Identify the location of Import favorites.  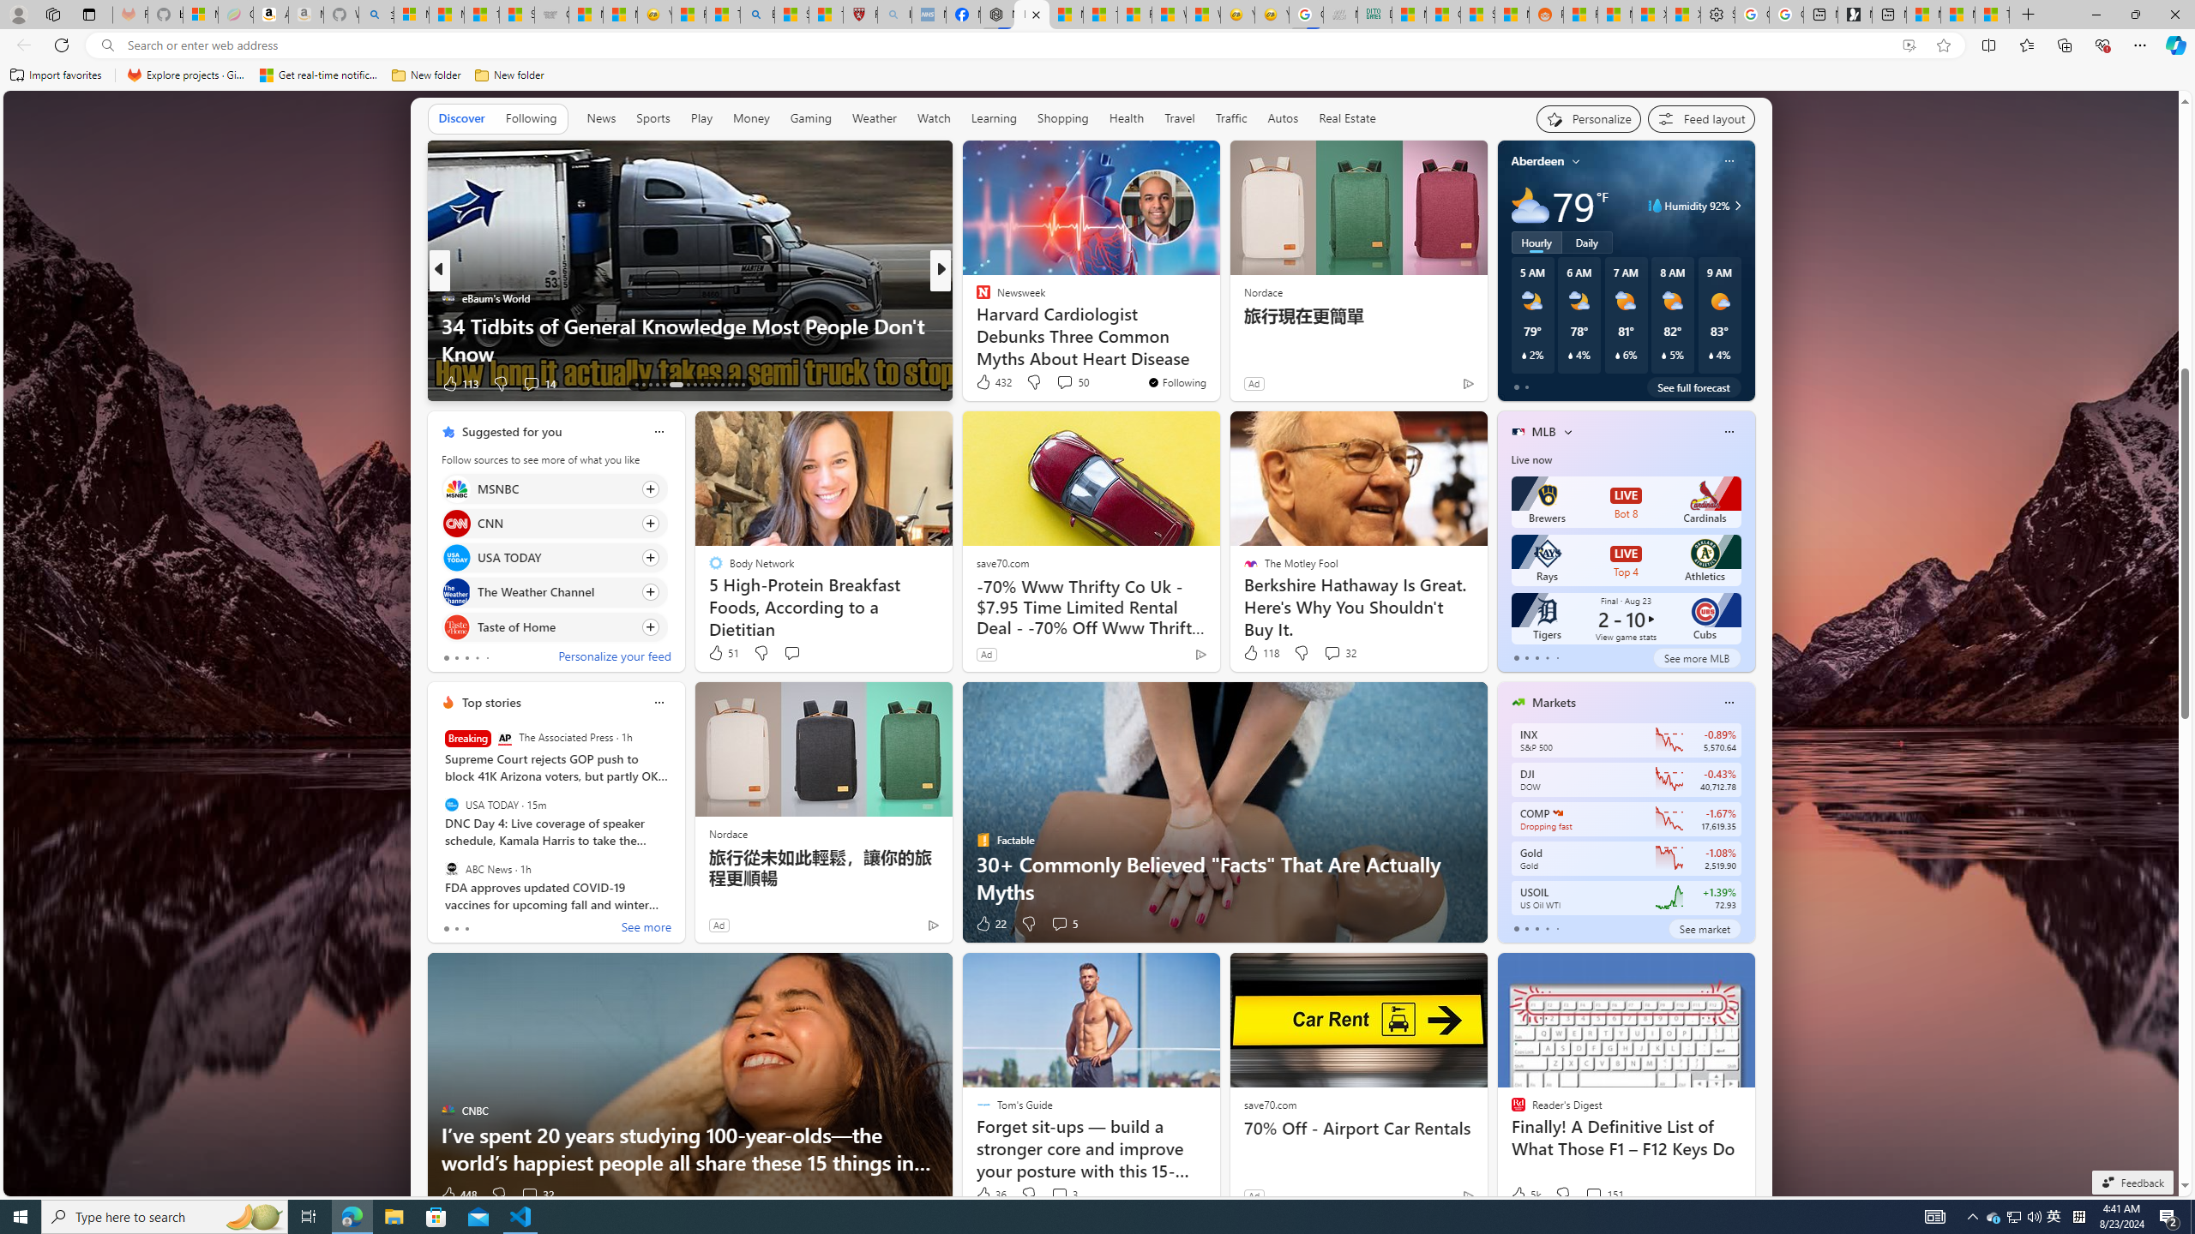
(56, 75).